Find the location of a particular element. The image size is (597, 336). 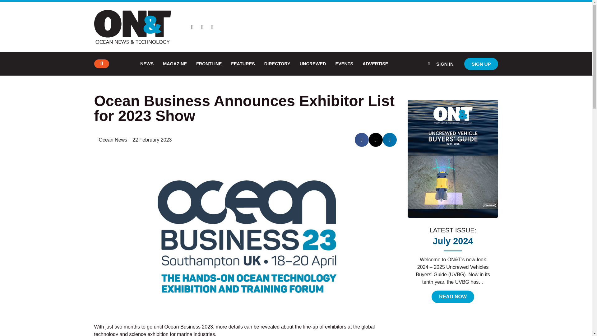

FEATURES is located at coordinates (243, 63).